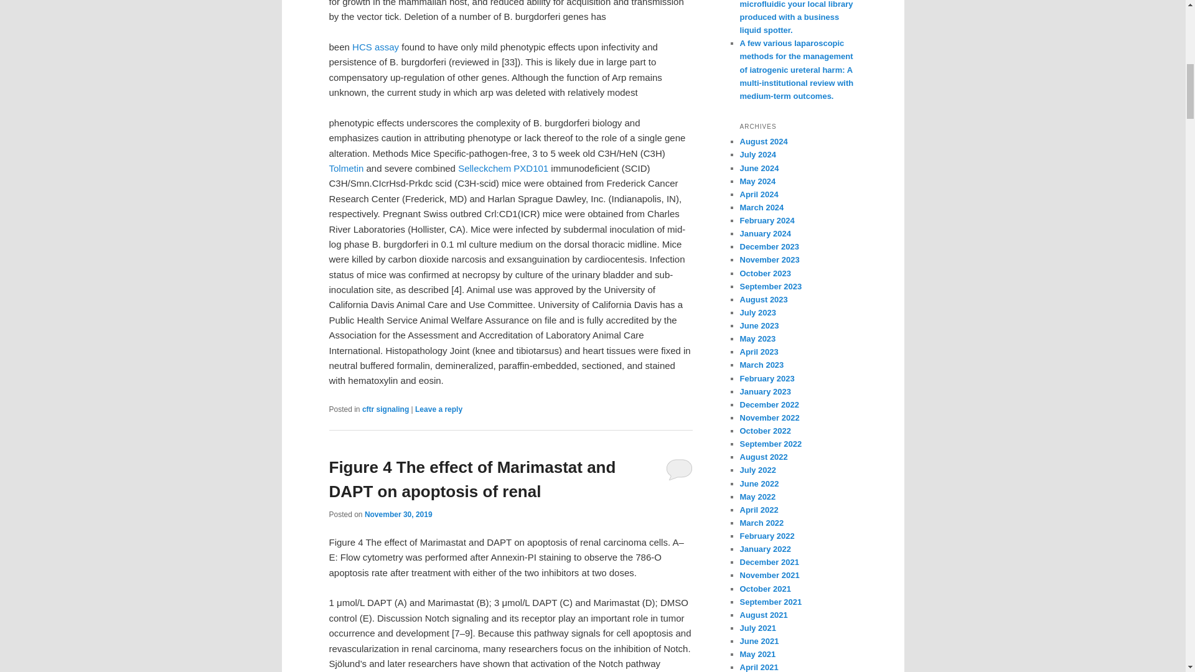  I want to click on cftr signaling, so click(385, 409).